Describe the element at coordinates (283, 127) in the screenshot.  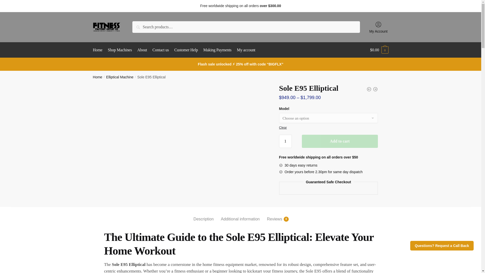
I see `Elliptical Machine` at that location.